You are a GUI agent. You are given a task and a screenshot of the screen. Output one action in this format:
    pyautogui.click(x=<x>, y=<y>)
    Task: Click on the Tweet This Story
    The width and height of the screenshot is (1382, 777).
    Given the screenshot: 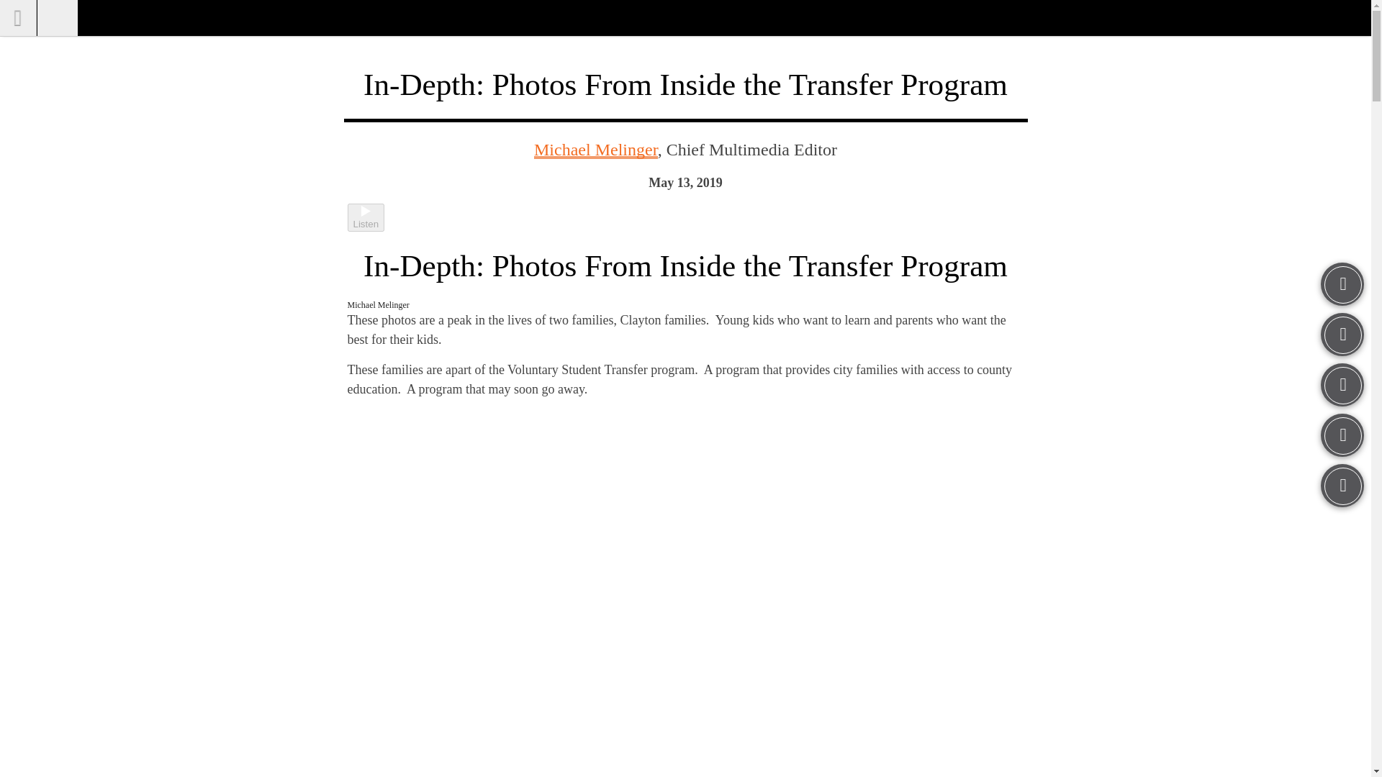 What is the action you would take?
    pyautogui.click(x=1342, y=435)
    